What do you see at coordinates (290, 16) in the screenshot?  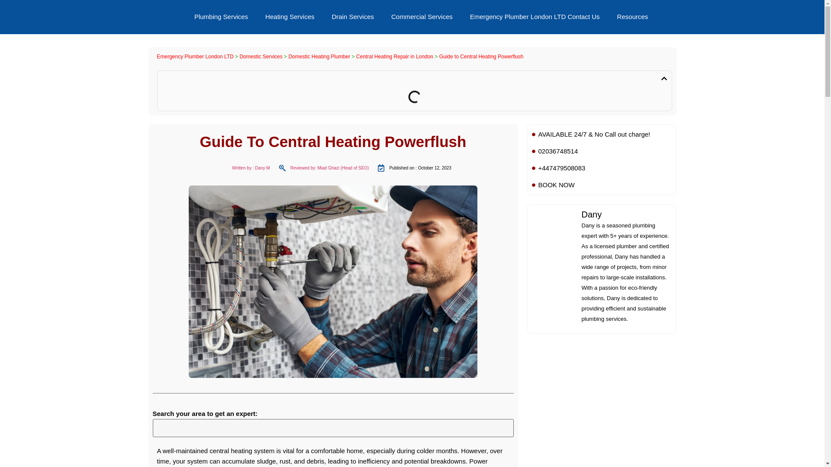 I see `Heating Services` at bounding box center [290, 16].